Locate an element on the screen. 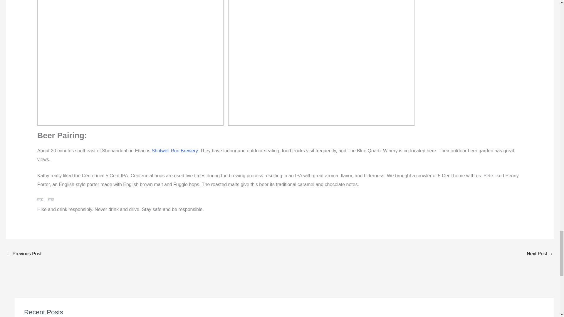 Image resolution: width=564 pixels, height=317 pixels. Robertson Mountain is located at coordinates (540, 254).